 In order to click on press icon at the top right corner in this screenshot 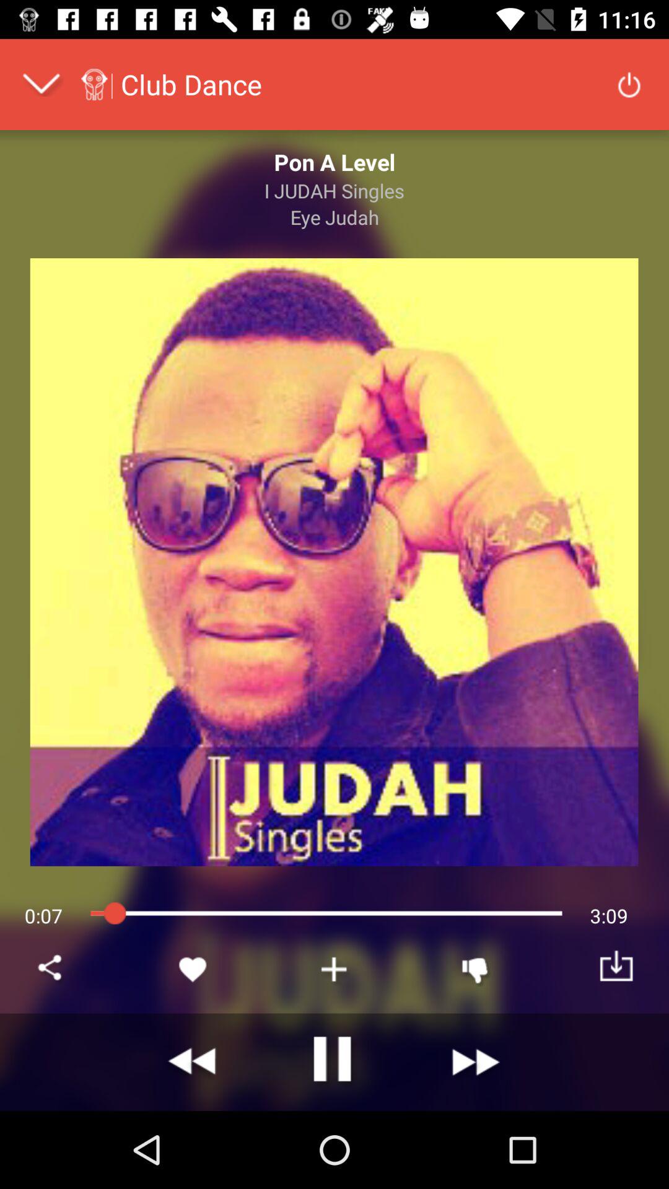, I will do `click(629, 84)`.